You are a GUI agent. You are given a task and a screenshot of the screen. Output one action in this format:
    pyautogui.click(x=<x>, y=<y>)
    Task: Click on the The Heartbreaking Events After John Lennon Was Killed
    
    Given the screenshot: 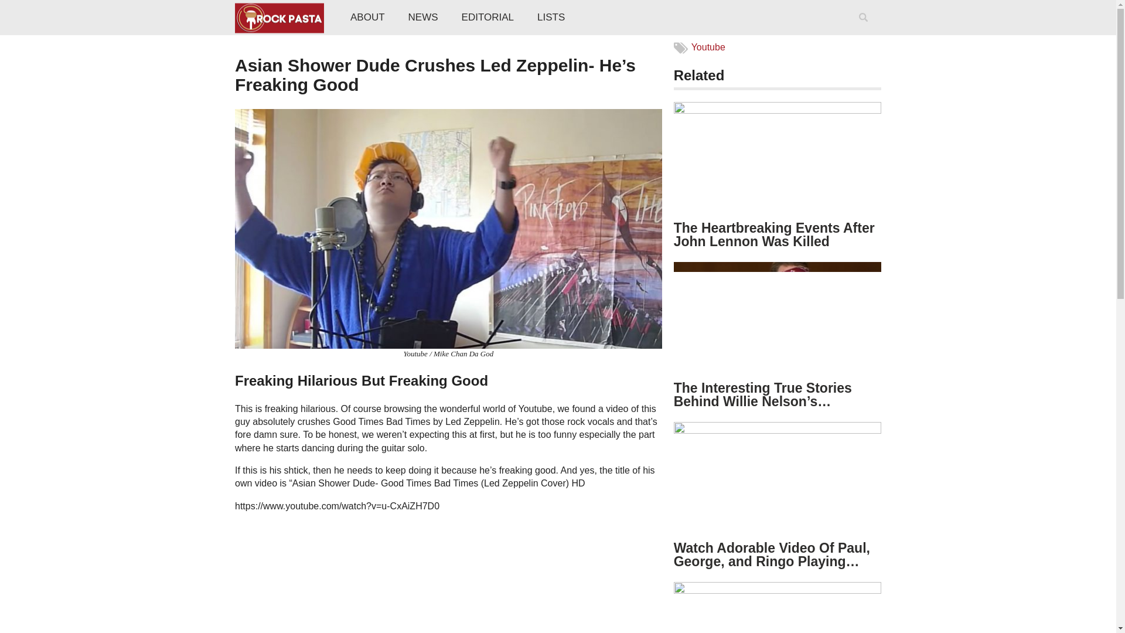 What is the action you would take?
    pyautogui.click(x=775, y=234)
    